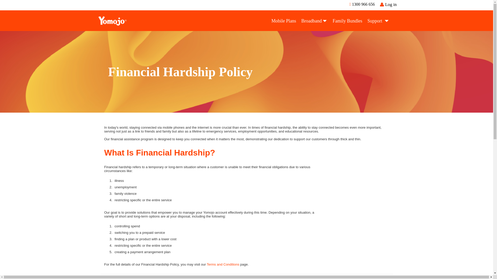 The image size is (497, 279). Describe the element at coordinates (314, 21) in the screenshot. I see `Broadband` at that location.